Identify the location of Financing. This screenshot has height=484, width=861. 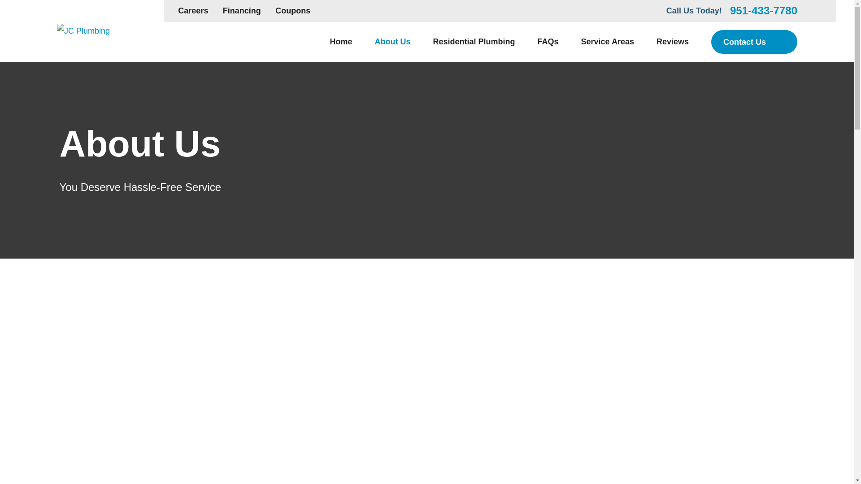
(242, 11).